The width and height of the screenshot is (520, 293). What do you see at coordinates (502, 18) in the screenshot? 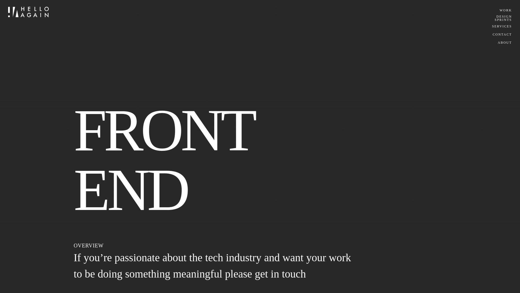
I see `SERVICES` at bounding box center [502, 18].